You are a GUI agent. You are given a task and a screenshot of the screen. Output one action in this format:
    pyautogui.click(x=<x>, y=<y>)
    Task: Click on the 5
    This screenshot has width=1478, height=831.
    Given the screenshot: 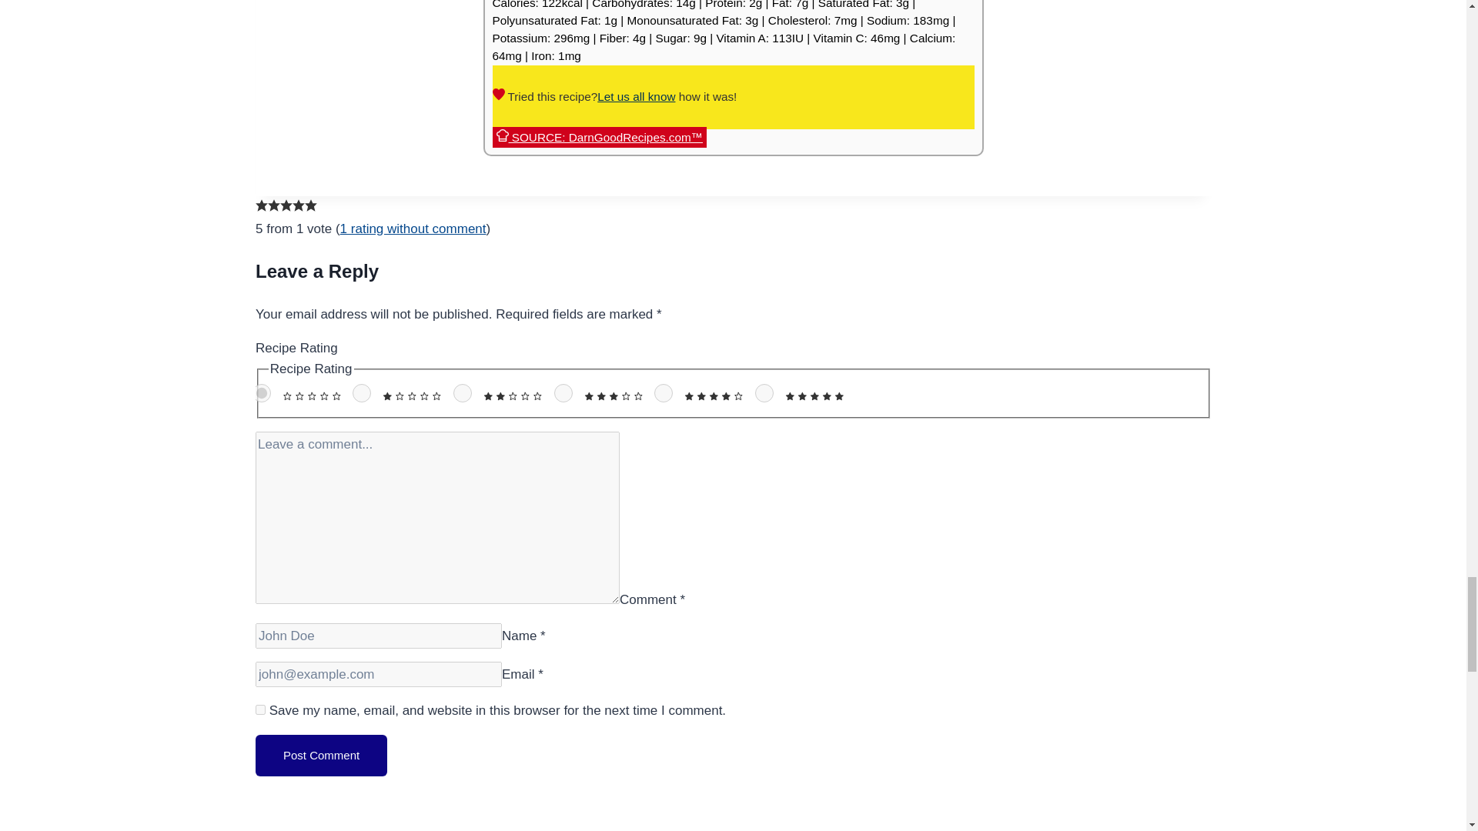 What is the action you would take?
    pyautogui.click(x=764, y=392)
    